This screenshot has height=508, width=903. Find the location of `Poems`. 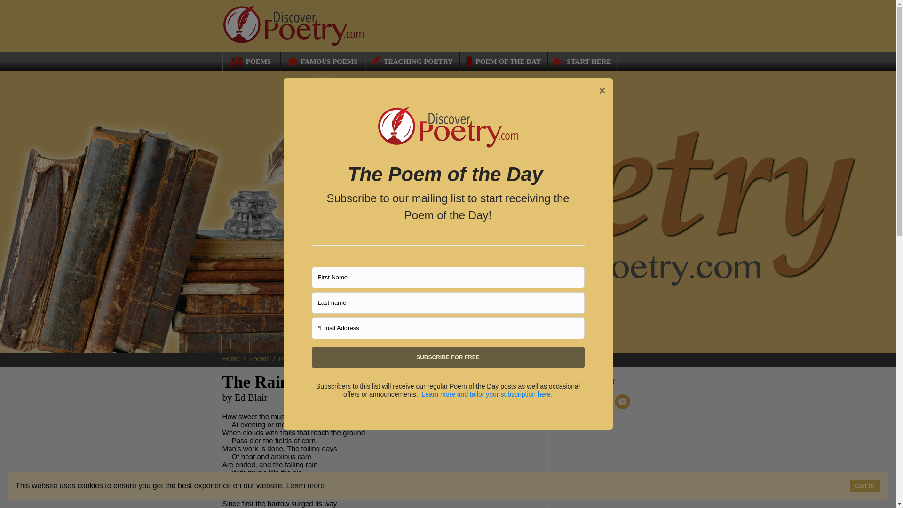

Poems is located at coordinates (263, 358).